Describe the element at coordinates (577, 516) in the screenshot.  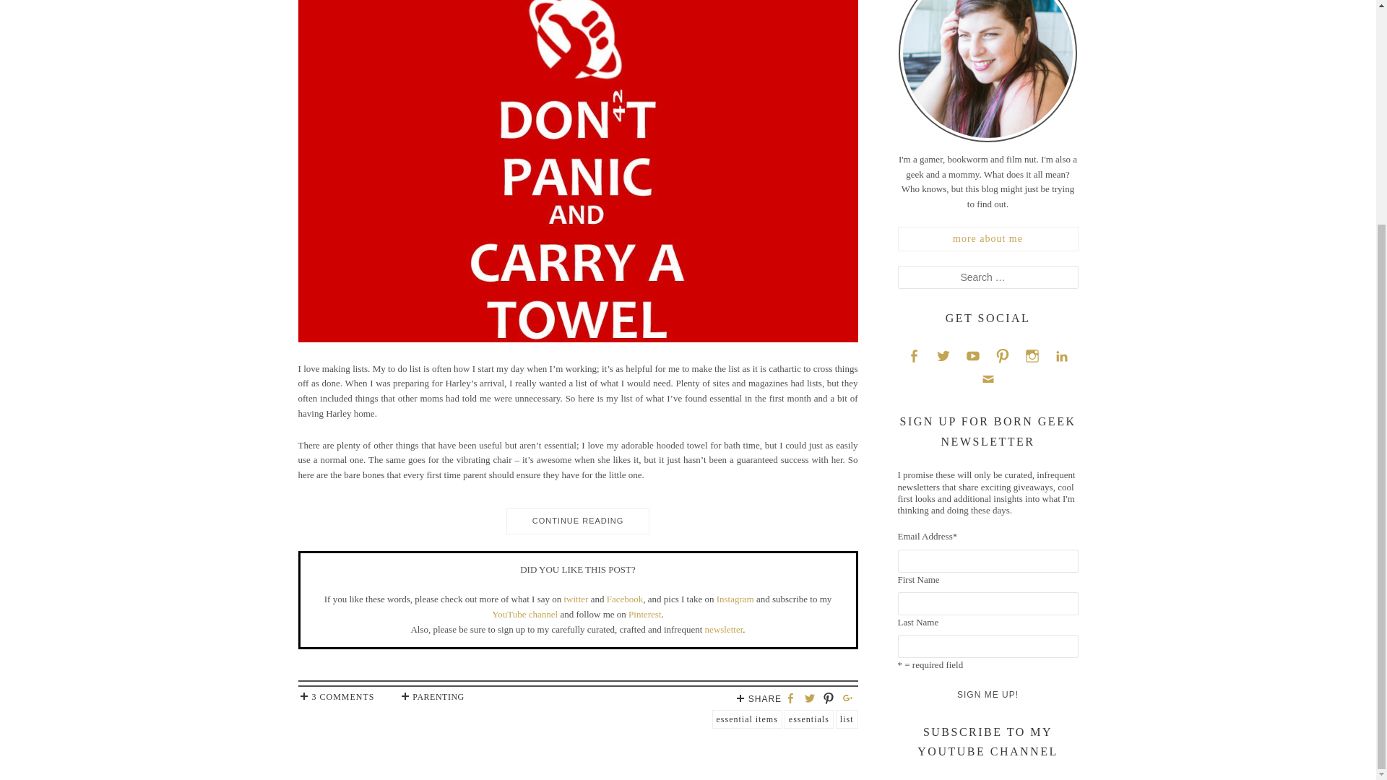
I see `CONTINUE READING` at that location.